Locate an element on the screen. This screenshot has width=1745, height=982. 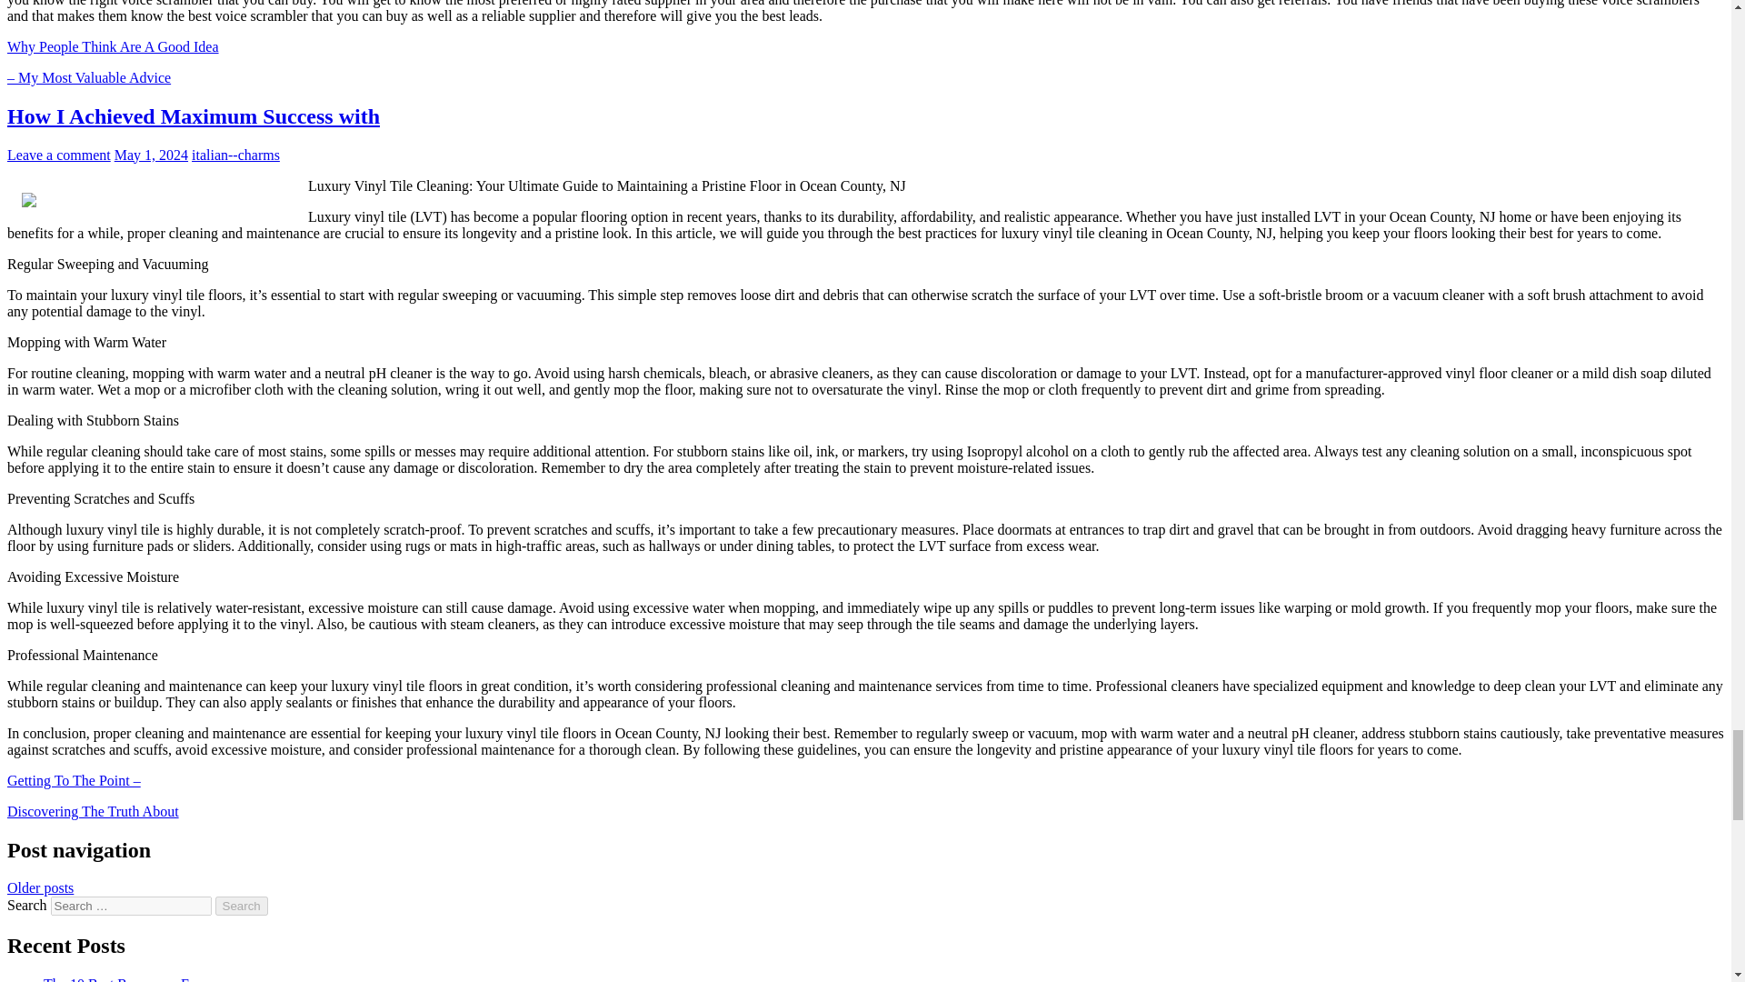
Search is located at coordinates (242, 906).